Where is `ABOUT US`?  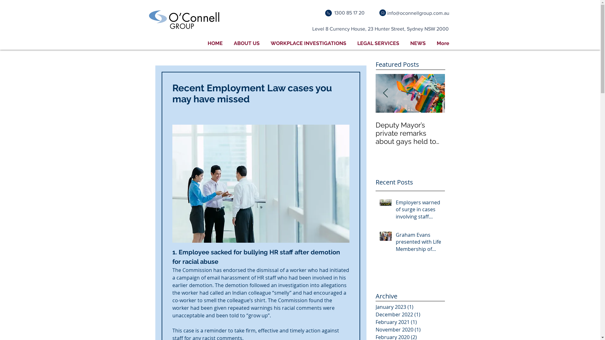 ABOUT US is located at coordinates (246, 43).